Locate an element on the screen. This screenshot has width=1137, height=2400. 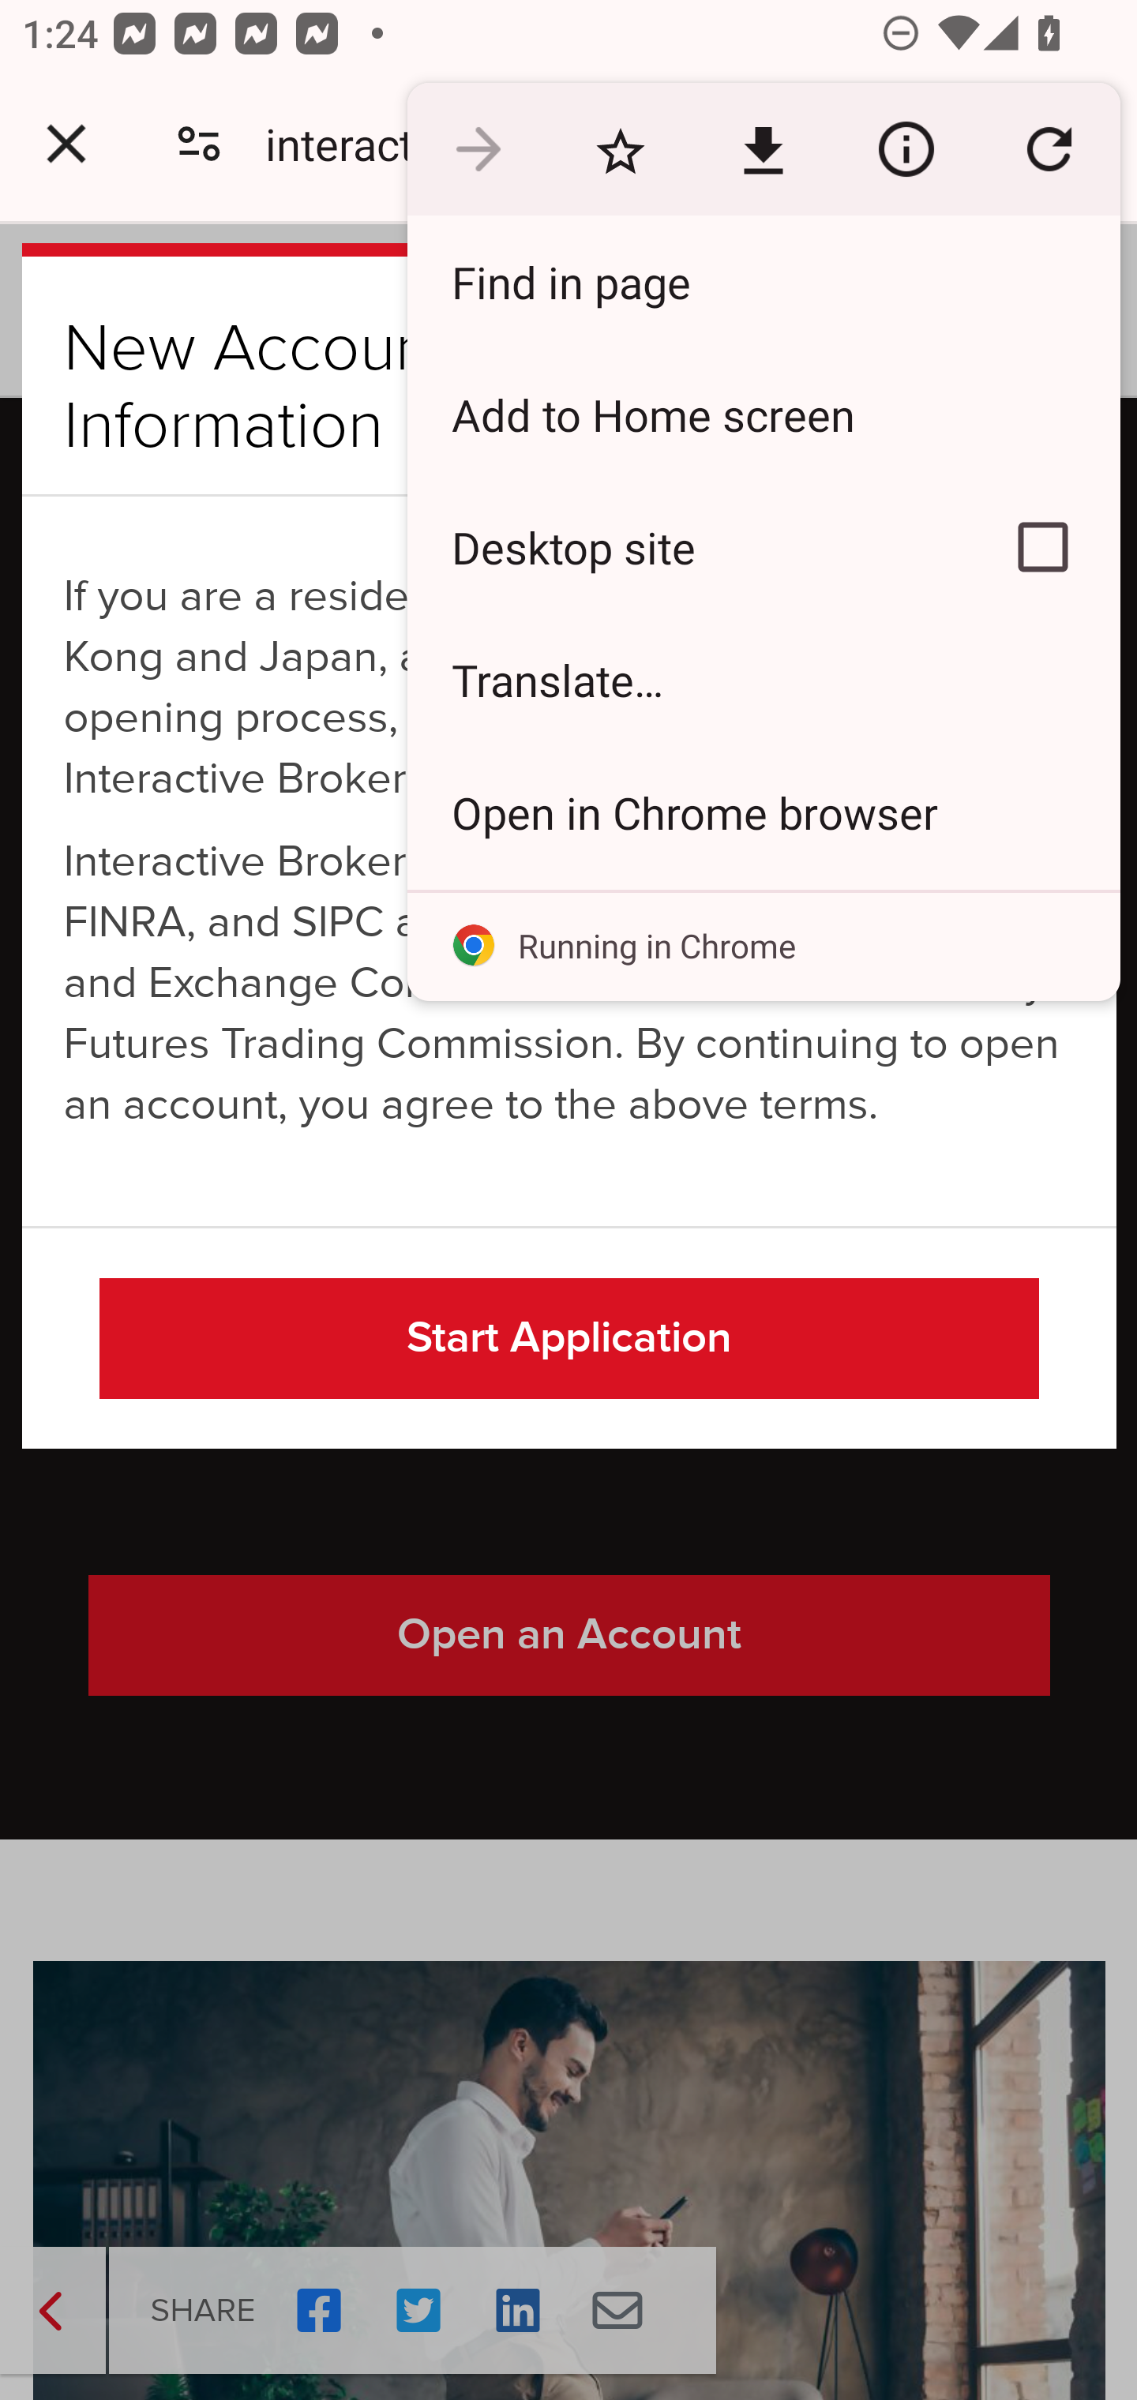
View site information is located at coordinates (906, 150).